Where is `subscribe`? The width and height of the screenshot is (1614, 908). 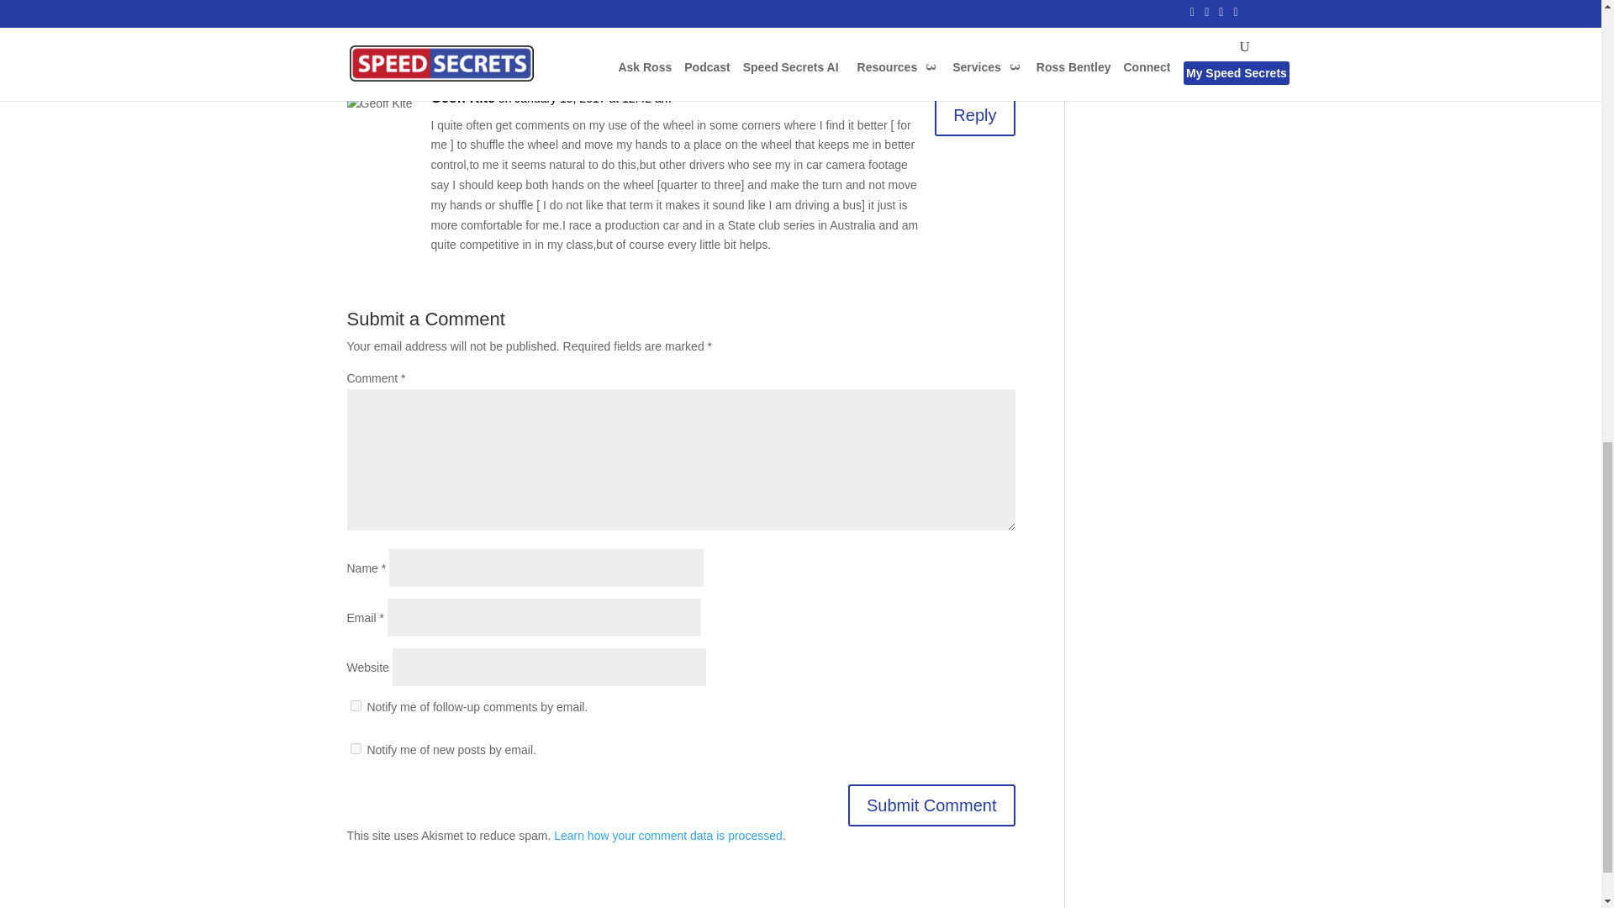 subscribe is located at coordinates (355, 705).